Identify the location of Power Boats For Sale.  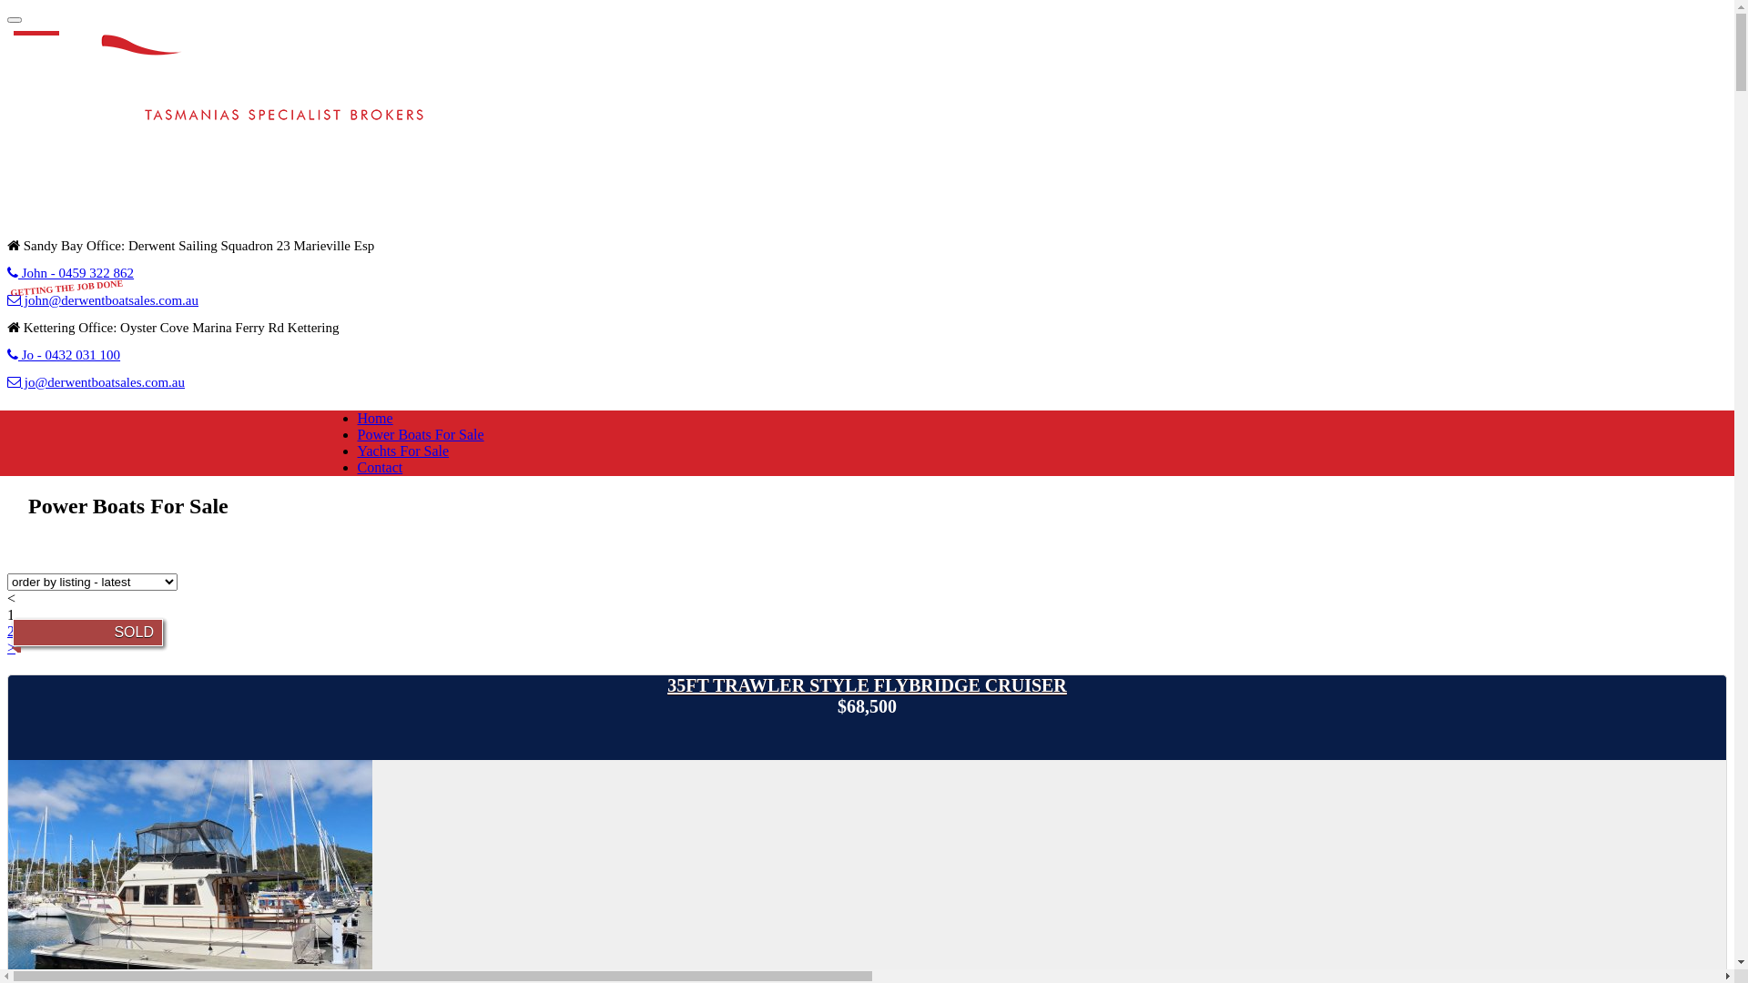
(421, 435).